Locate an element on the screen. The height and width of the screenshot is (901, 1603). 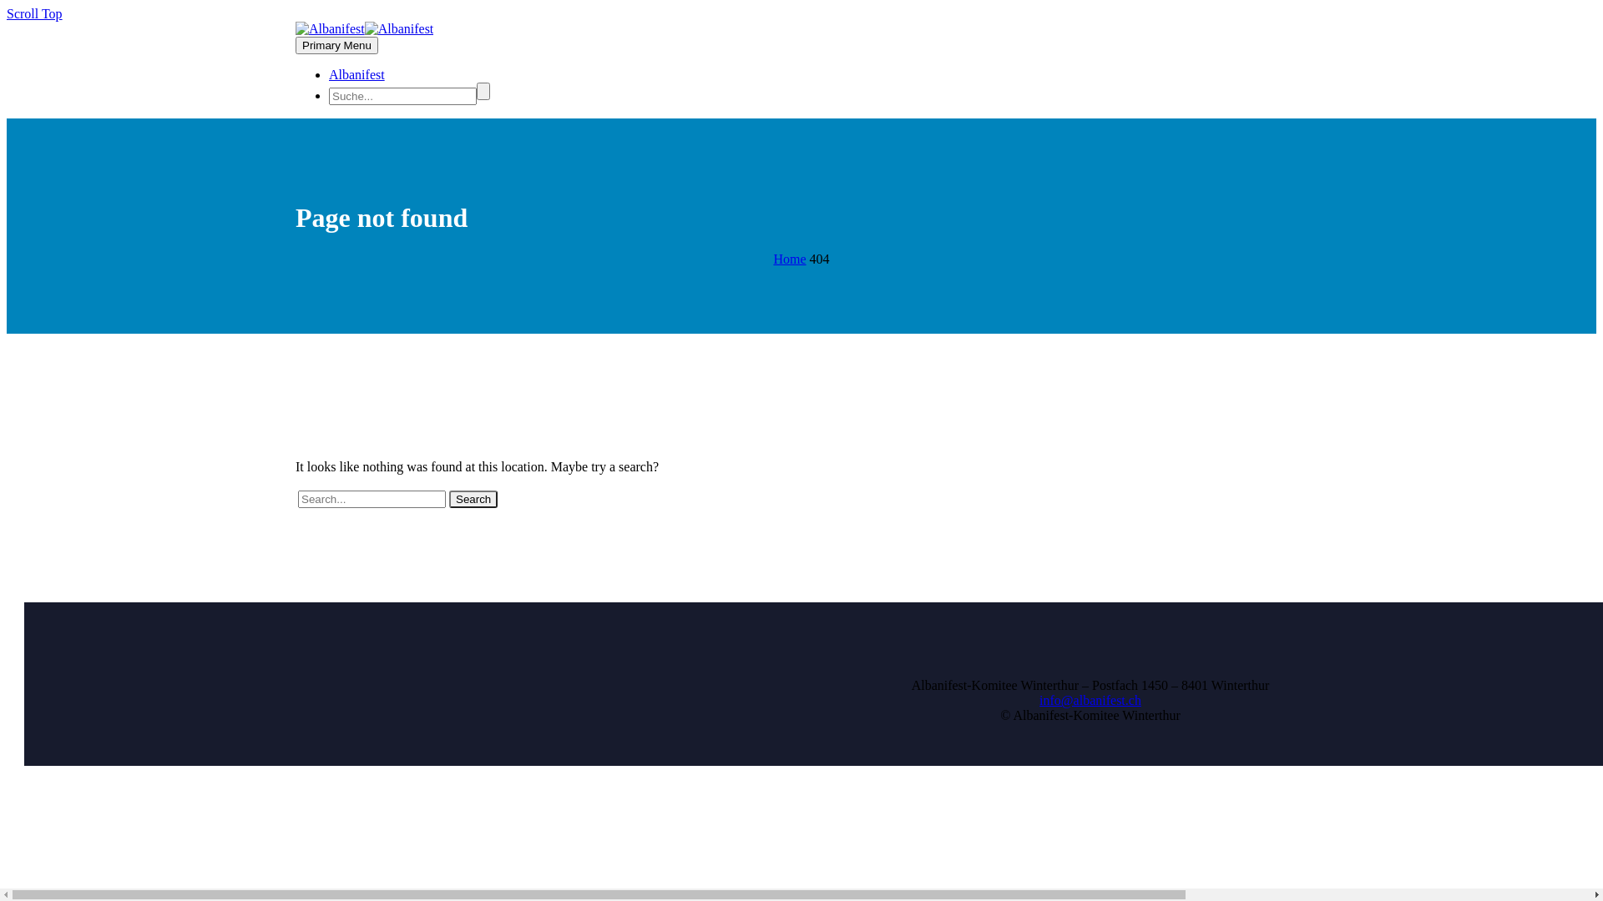
Home is located at coordinates (789, 259).